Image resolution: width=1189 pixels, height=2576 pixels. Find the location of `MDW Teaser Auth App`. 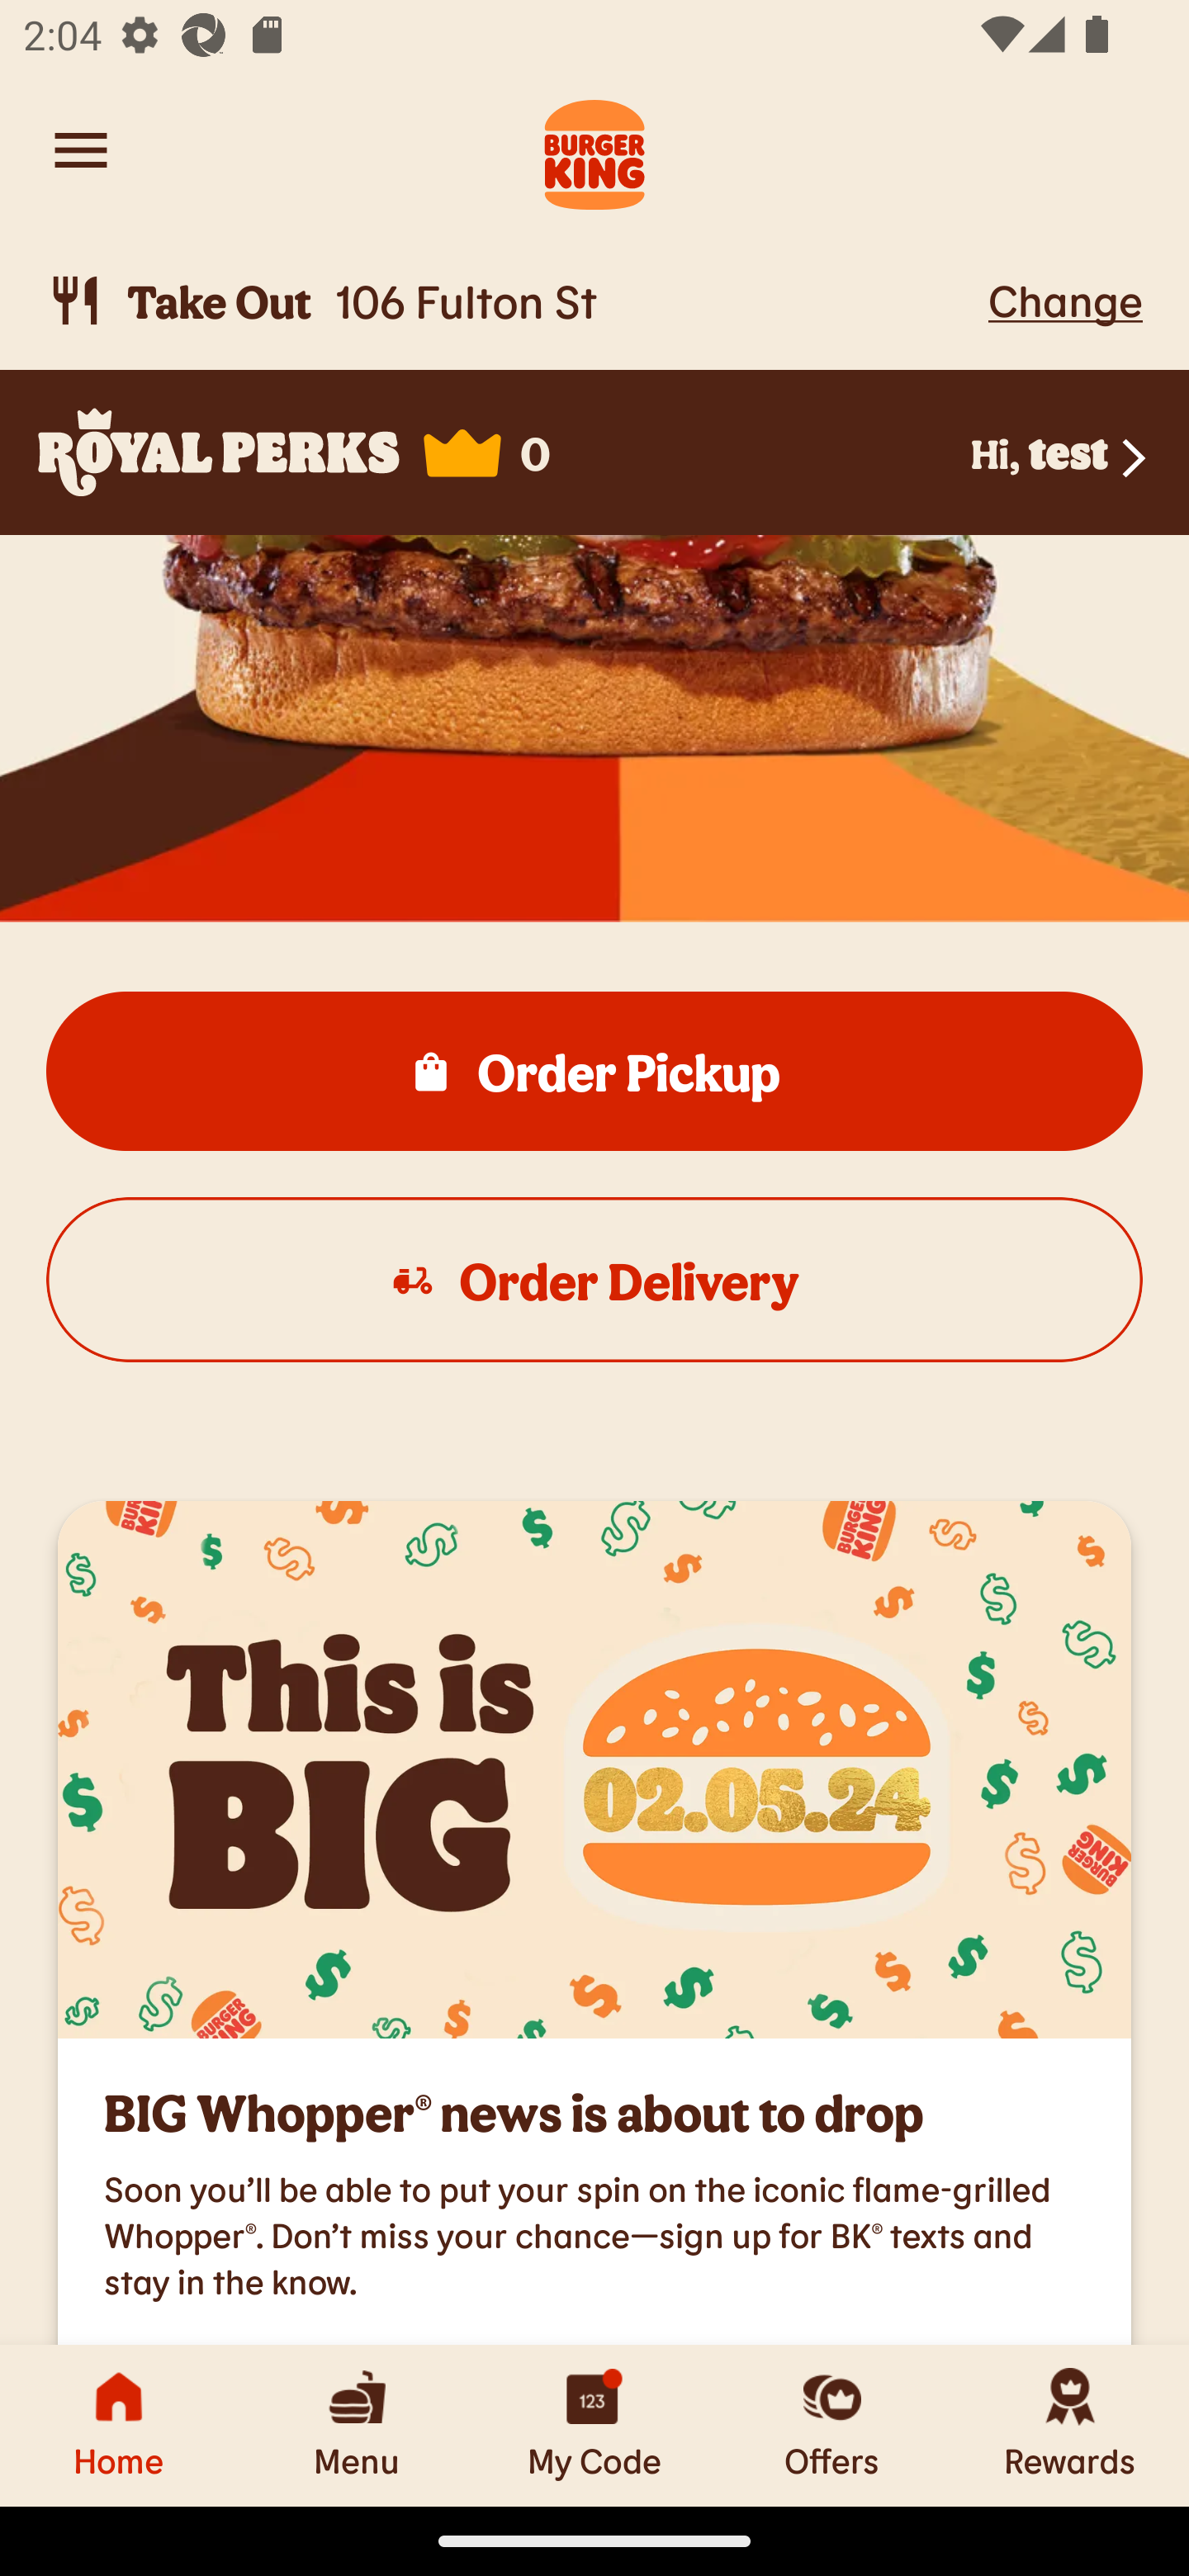

MDW Teaser Auth App is located at coordinates (594, 1769).